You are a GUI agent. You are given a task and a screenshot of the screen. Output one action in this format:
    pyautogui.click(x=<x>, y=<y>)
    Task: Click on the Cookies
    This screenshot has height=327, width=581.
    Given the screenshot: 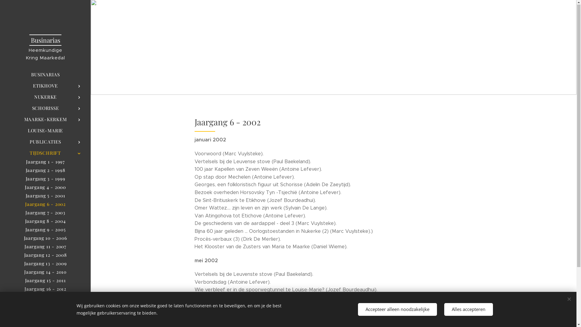 What is the action you would take?
    pyautogui.click(x=45, y=318)
    